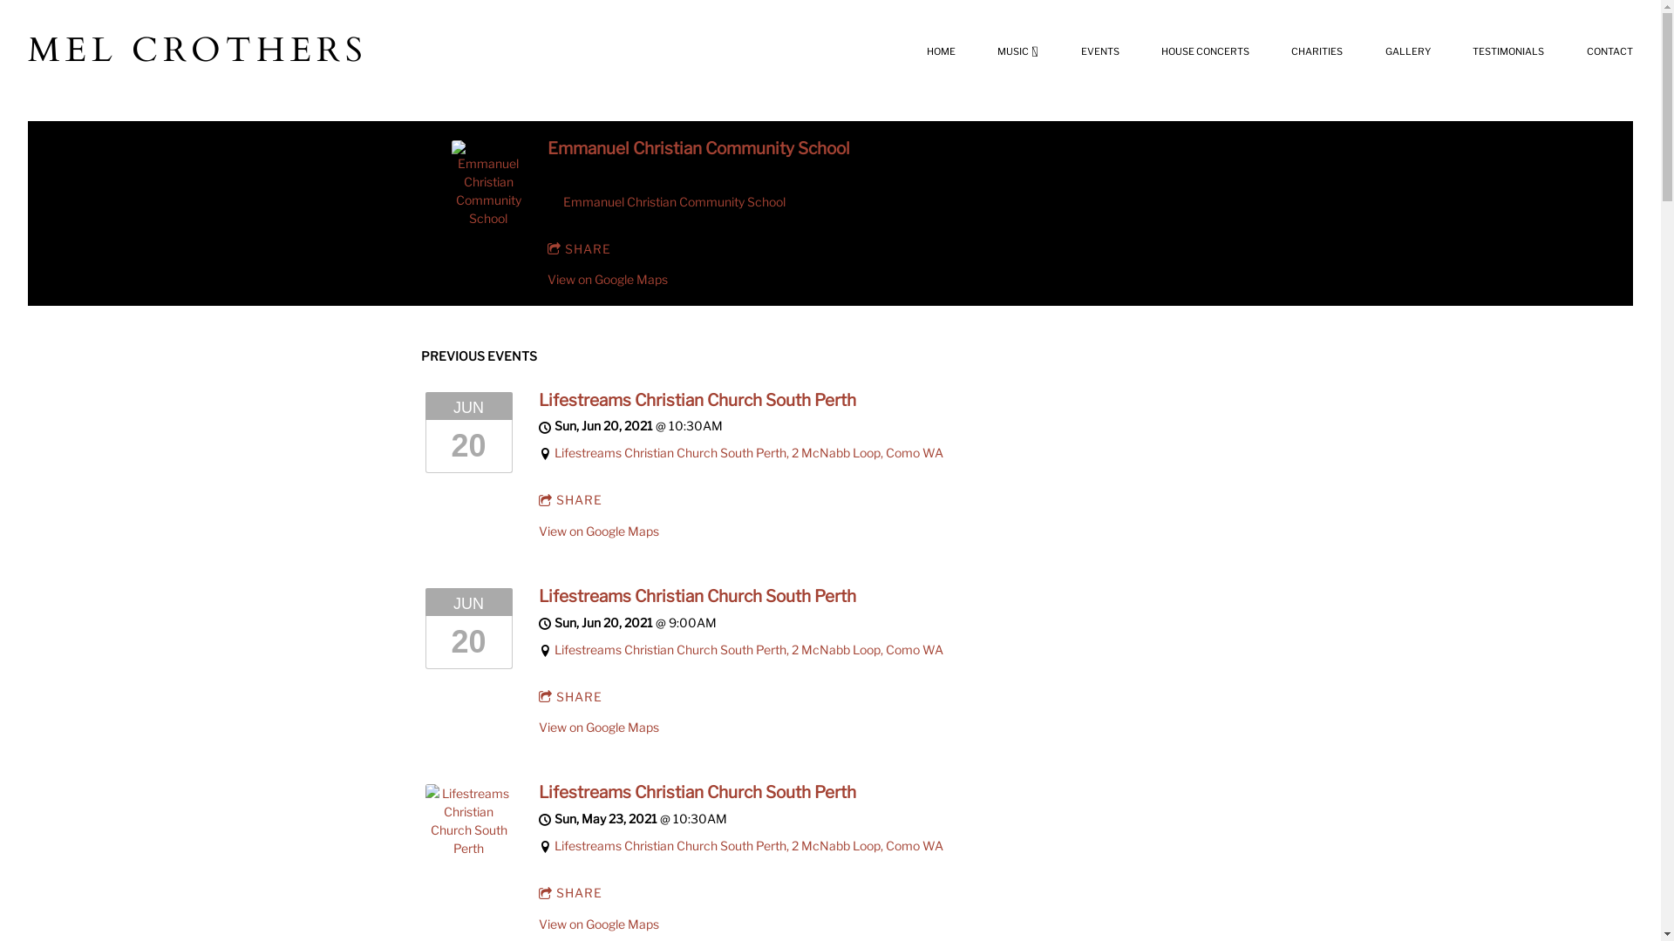 The width and height of the screenshot is (1674, 941). Describe the element at coordinates (488, 218) in the screenshot. I see `Emmanuel Christian Community School` at that location.